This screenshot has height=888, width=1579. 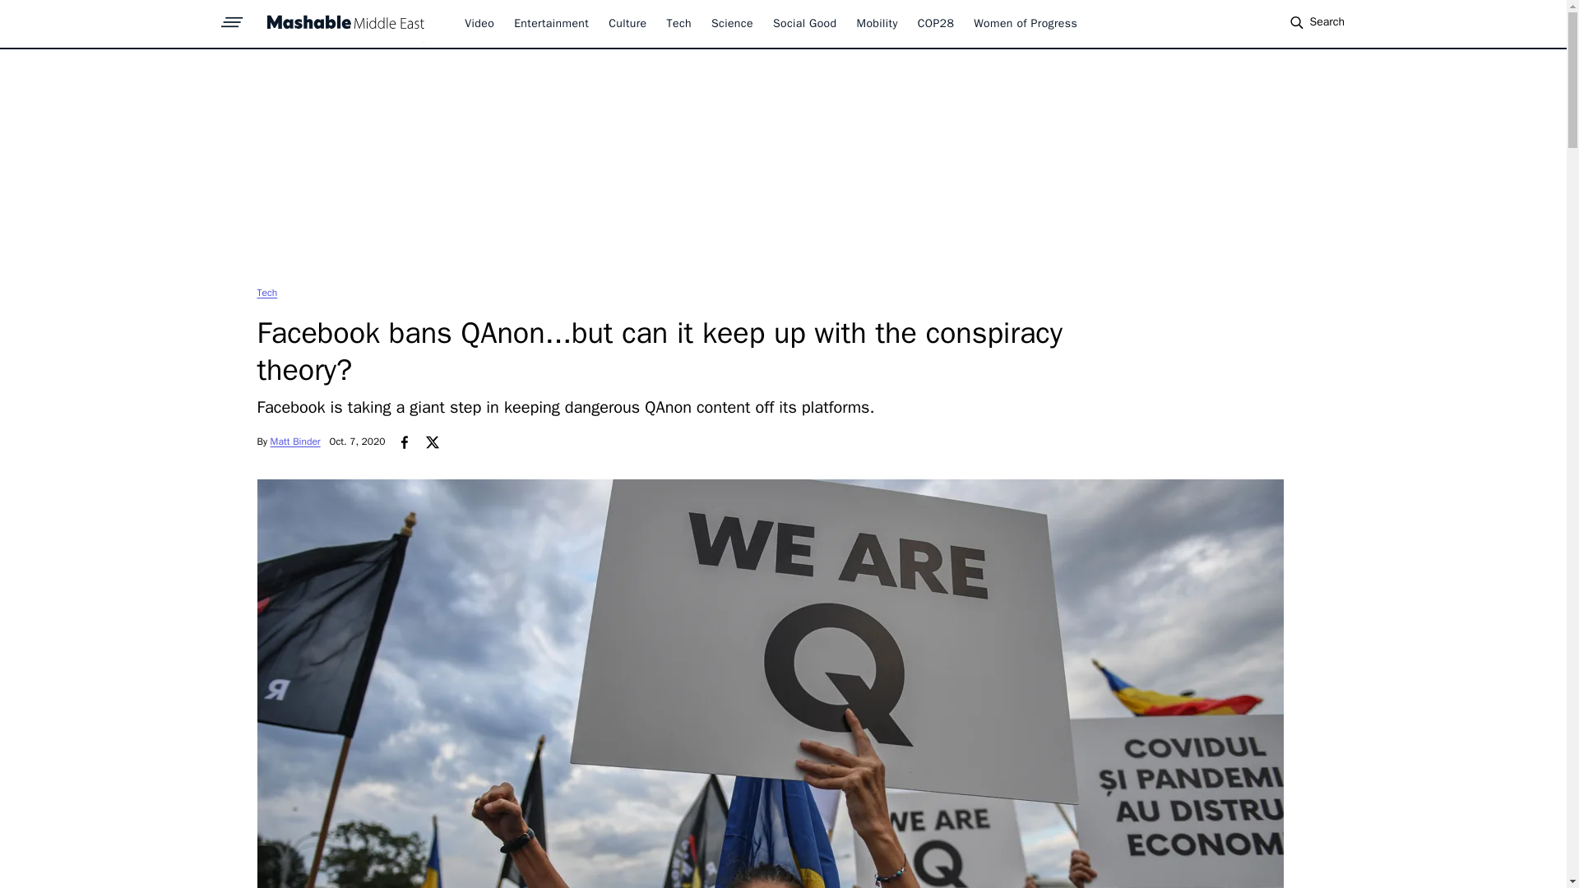 What do you see at coordinates (627, 23) in the screenshot?
I see `Culture` at bounding box center [627, 23].